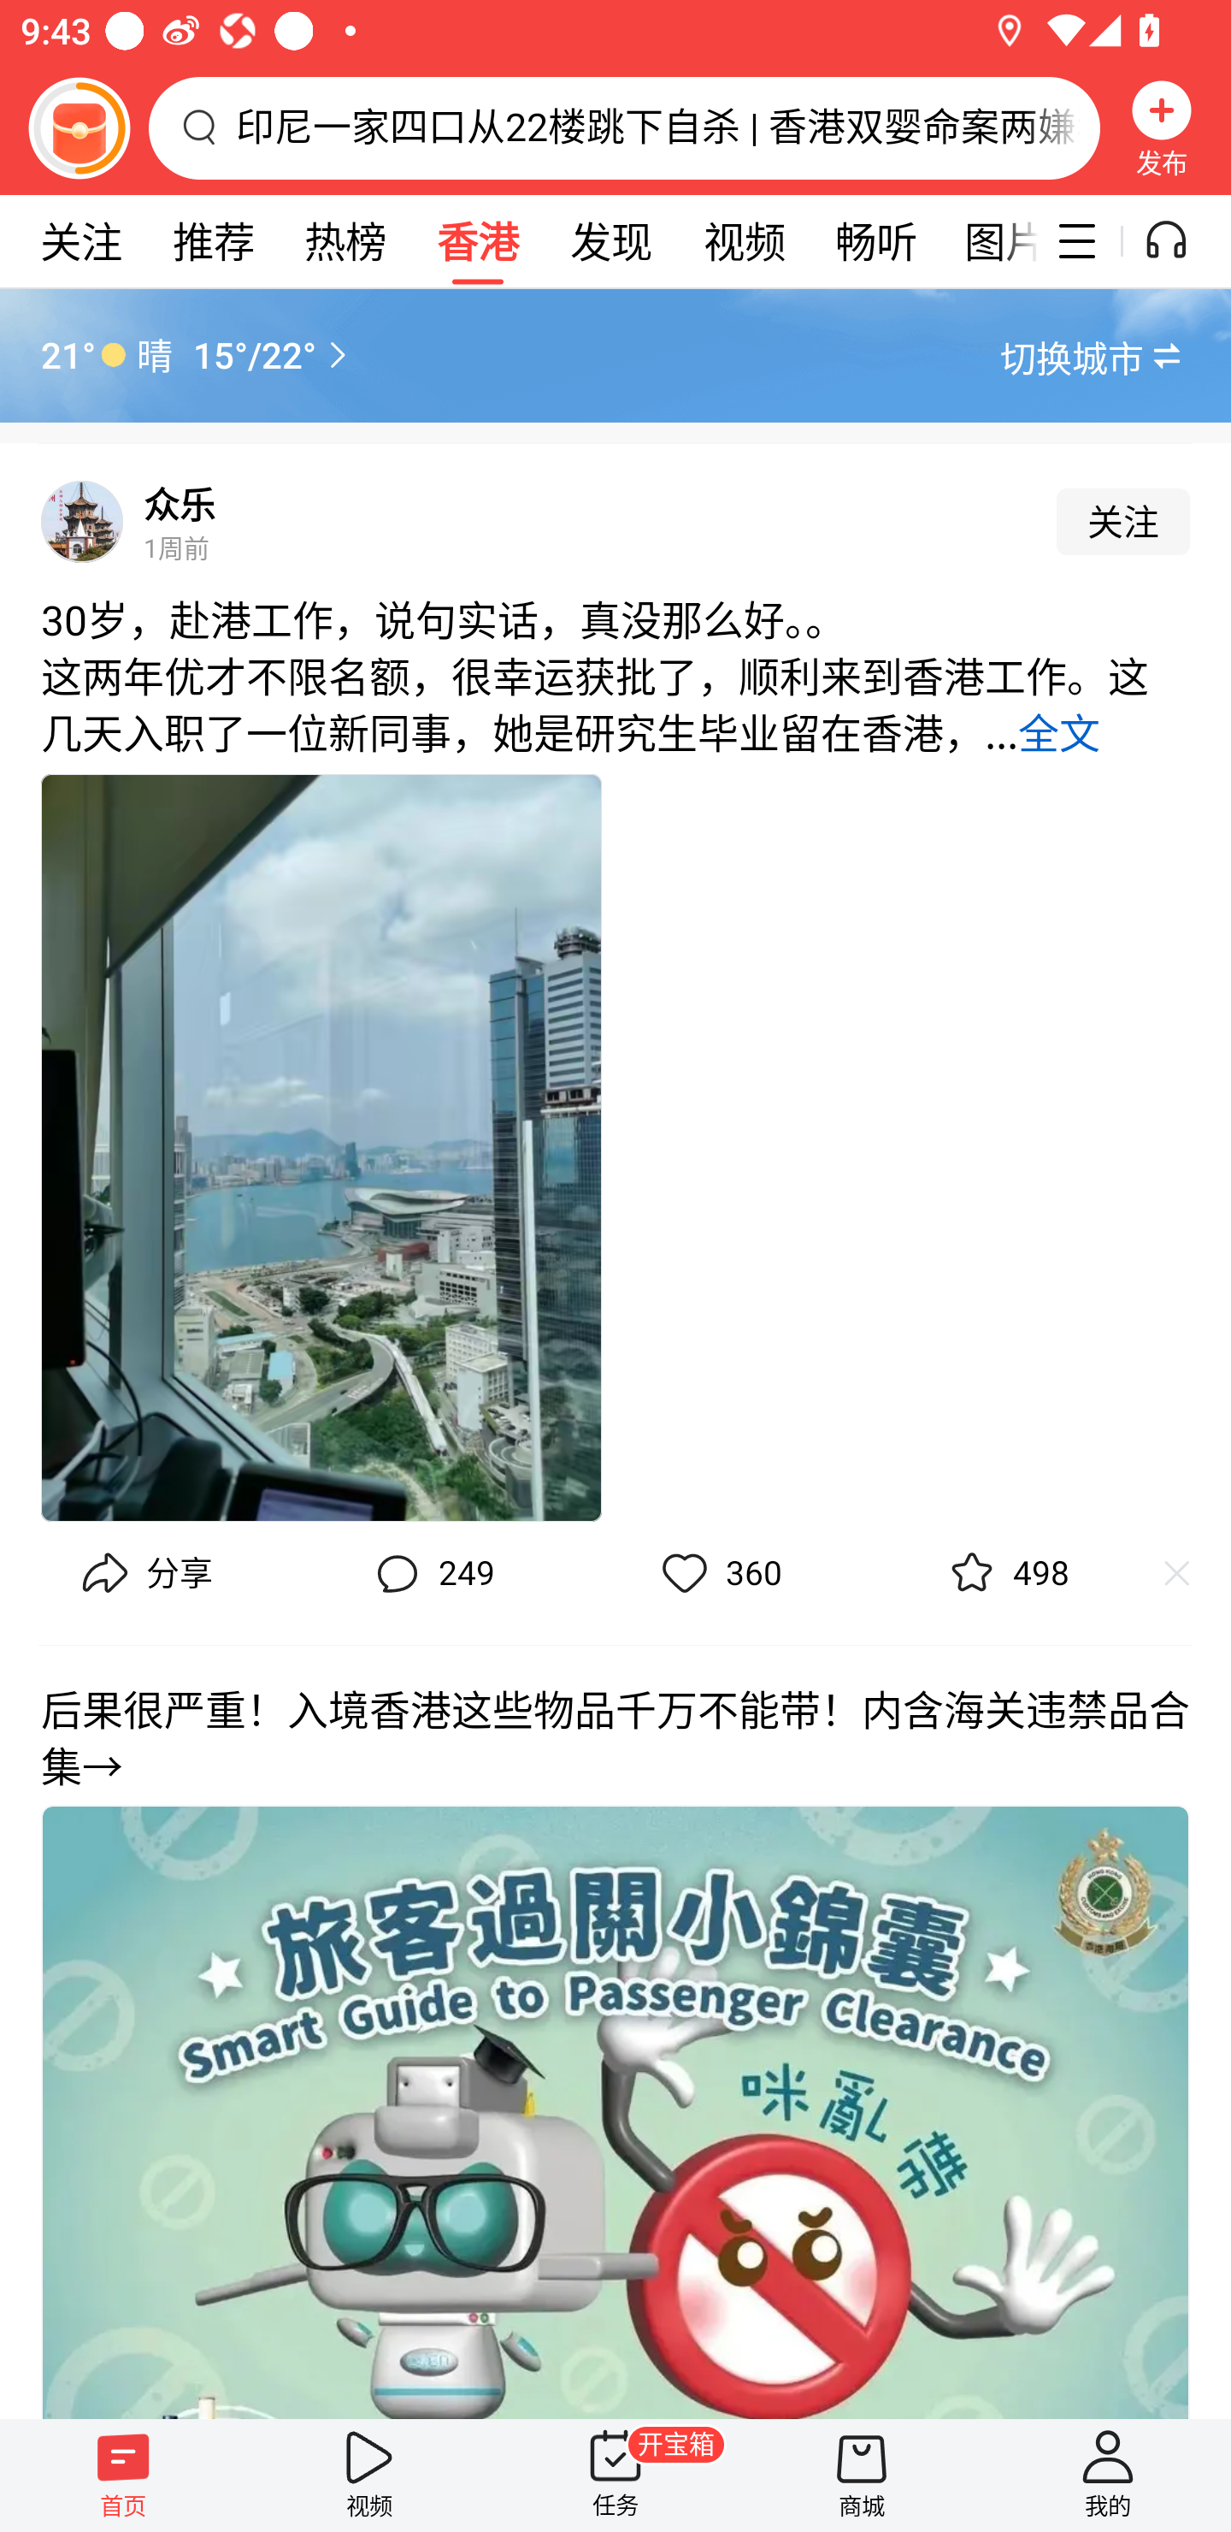  Describe the element at coordinates (123, 2475) in the screenshot. I see `首页` at that location.